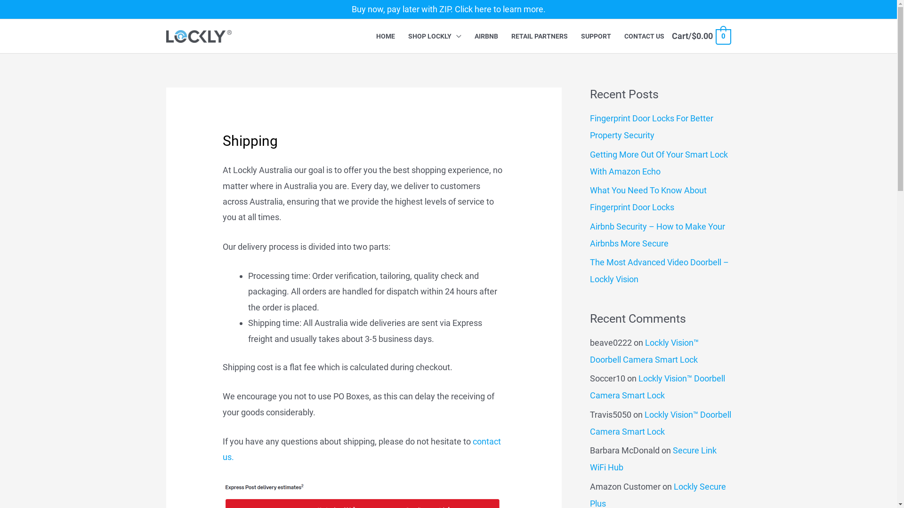  What do you see at coordinates (651, 127) in the screenshot?
I see `Fingerprint Door Locks For Better Property Security` at bounding box center [651, 127].